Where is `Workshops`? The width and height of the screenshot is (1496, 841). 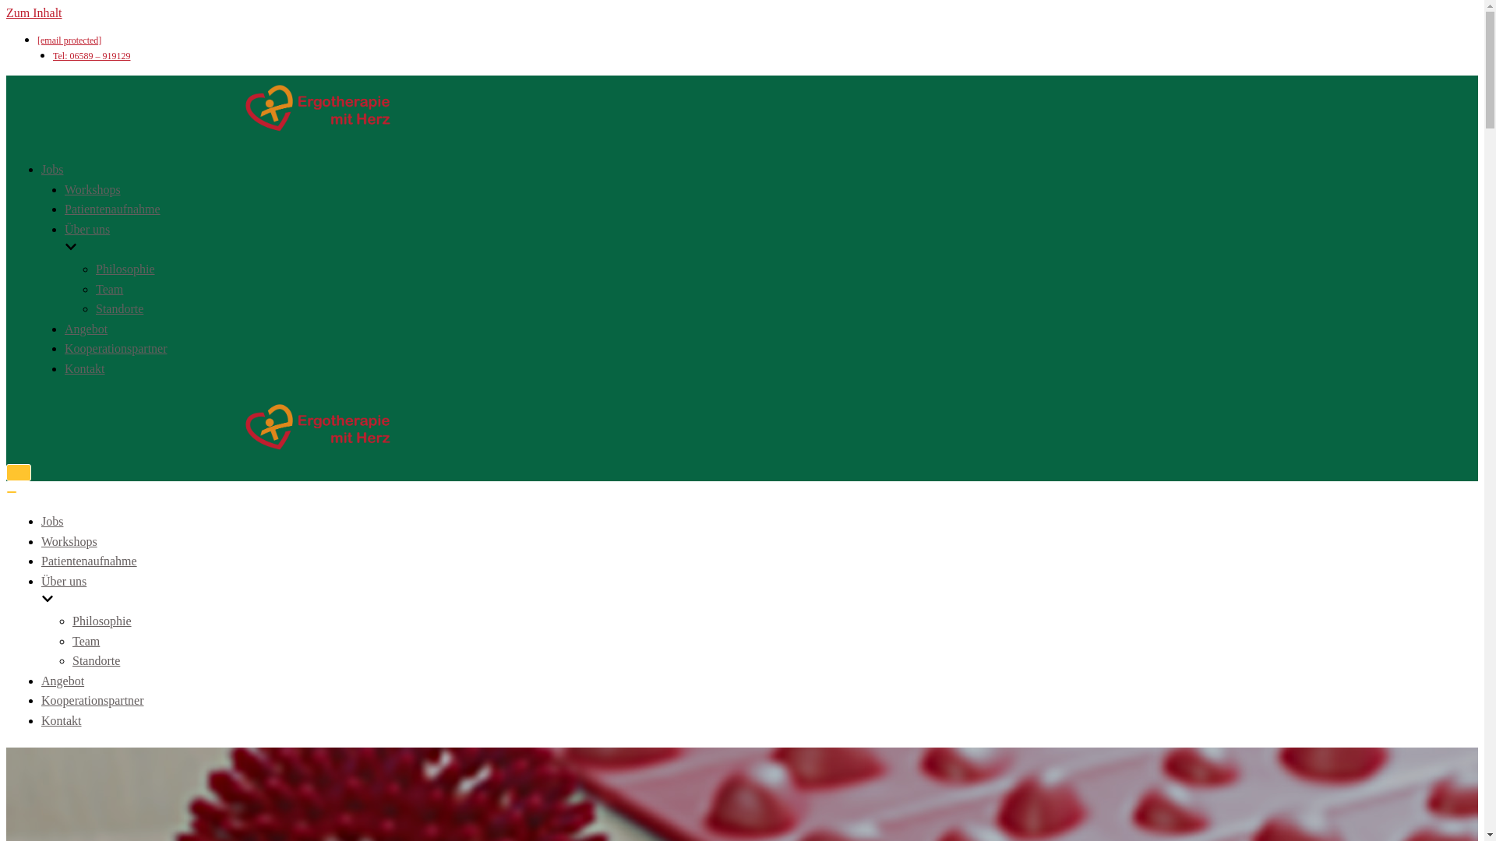 Workshops is located at coordinates (69, 541).